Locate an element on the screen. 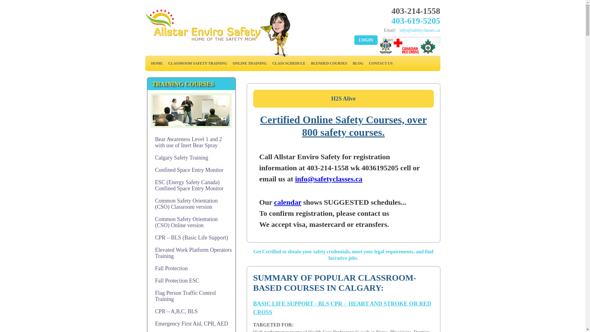 The image size is (590, 332). CLASS SCHEDULE is located at coordinates (289, 63).